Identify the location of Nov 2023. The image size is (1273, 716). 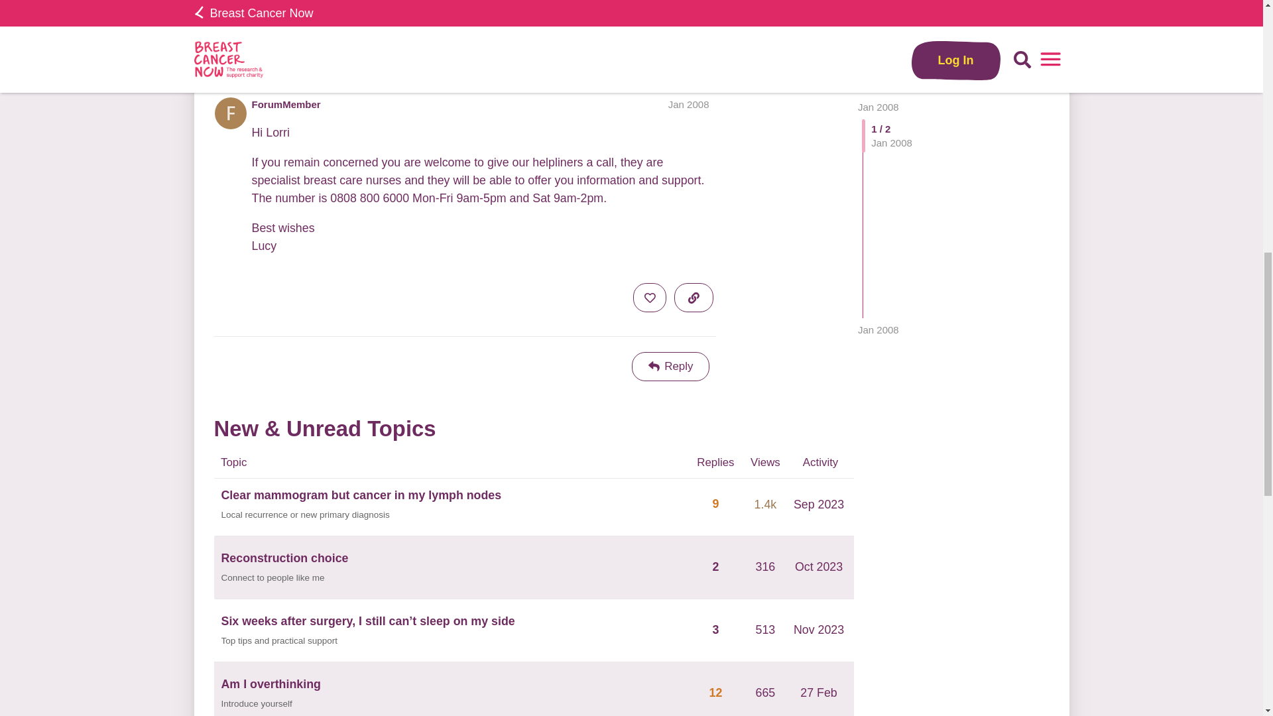
(819, 630).